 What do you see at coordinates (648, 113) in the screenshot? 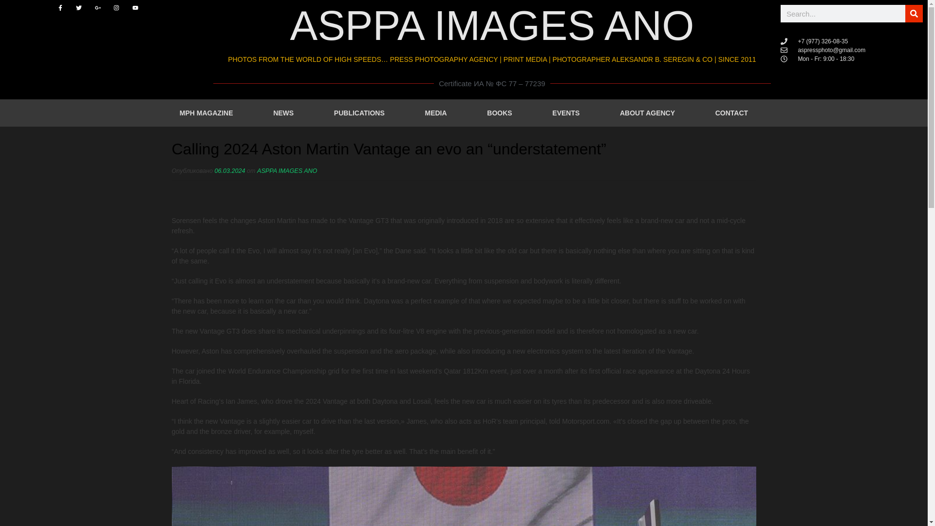
I see `ABOUT AGENCY` at bounding box center [648, 113].